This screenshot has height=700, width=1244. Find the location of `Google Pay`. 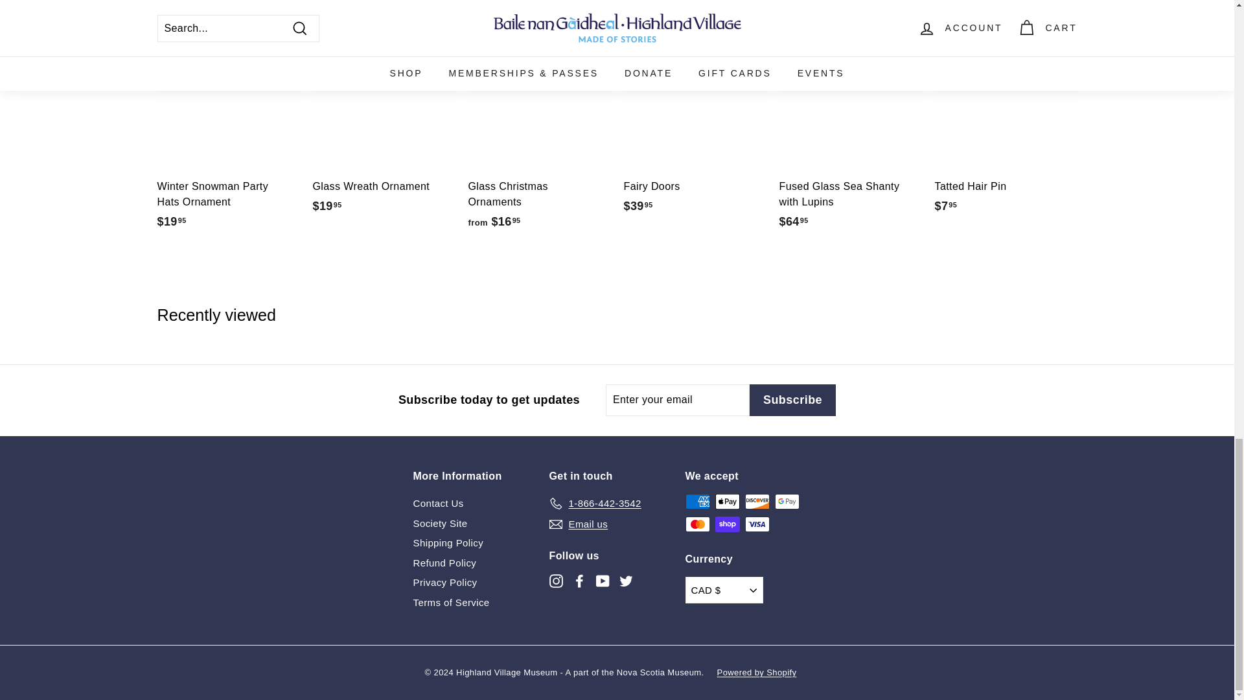

Google Pay is located at coordinates (787, 502).